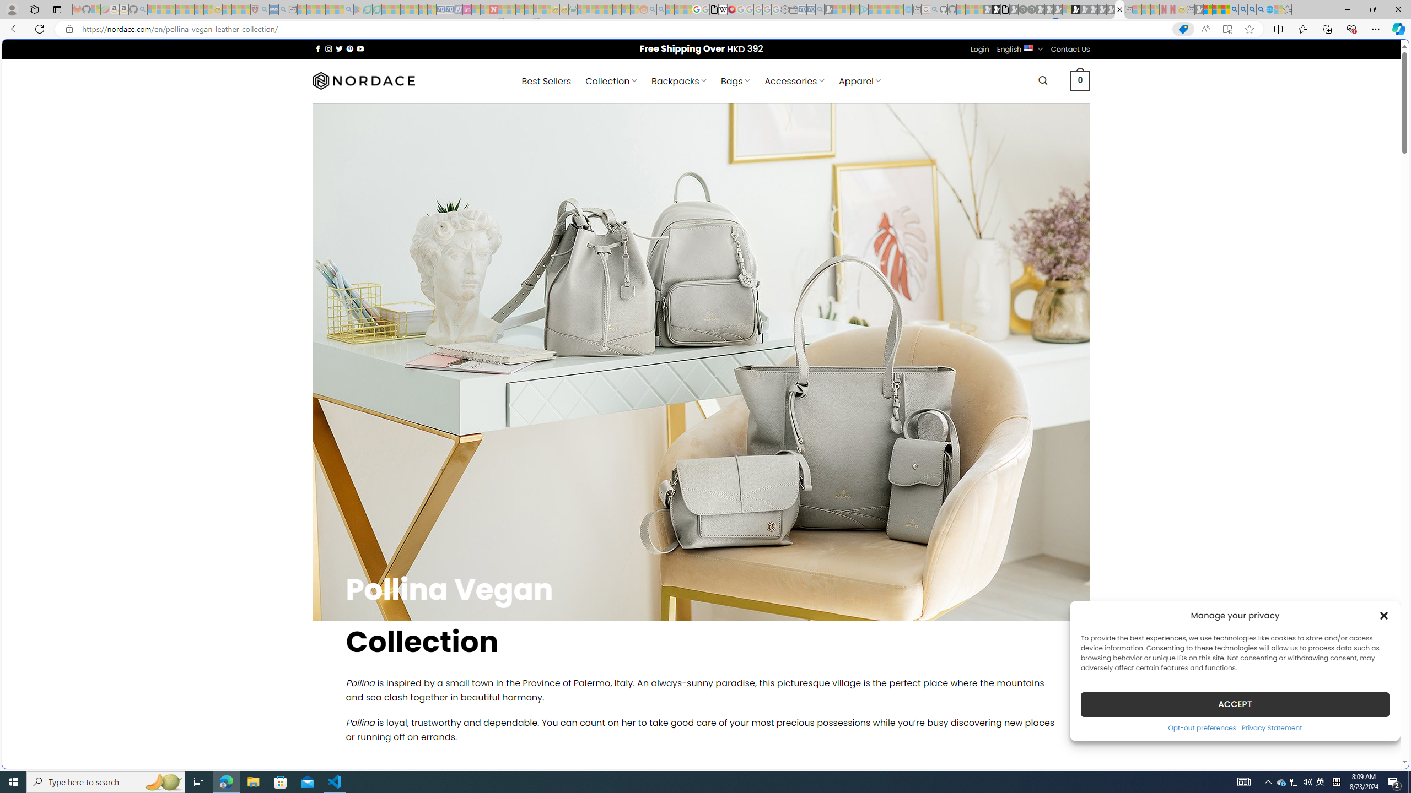 This screenshot has height=793, width=1411. What do you see at coordinates (573, 9) in the screenshot?
I see `DITOGAMES AG Imprint - Sleeping` at bounding box center [573, 9].